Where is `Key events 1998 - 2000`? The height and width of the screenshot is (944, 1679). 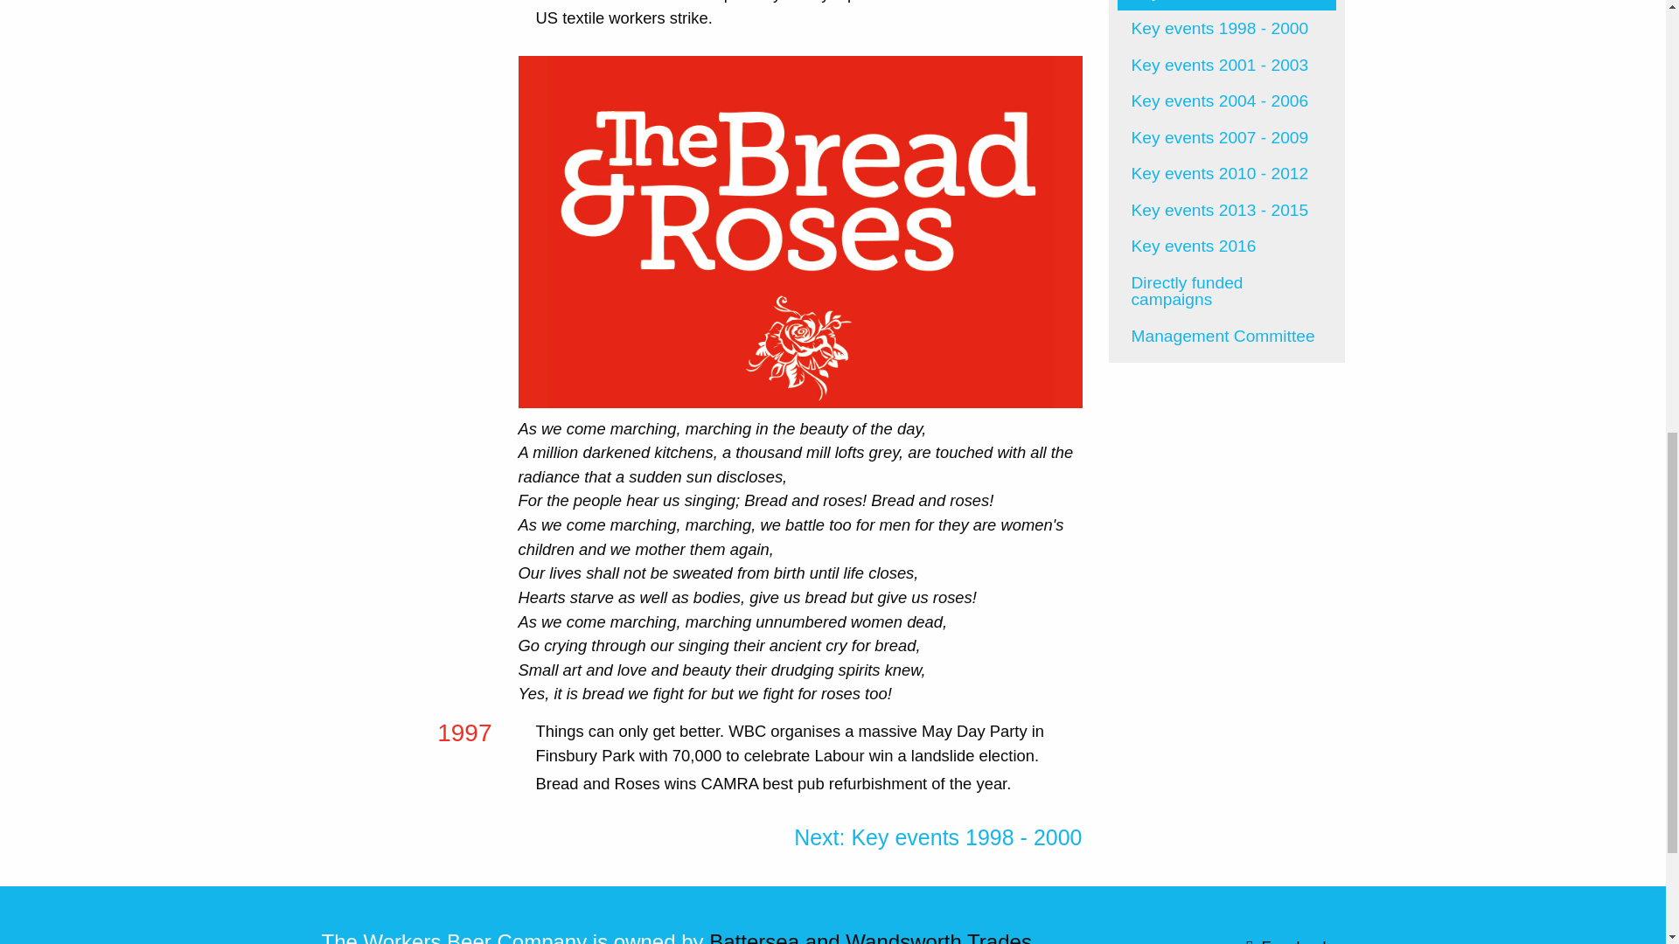 Key events 1998 - 2000 is located at coordinates (937, 837).